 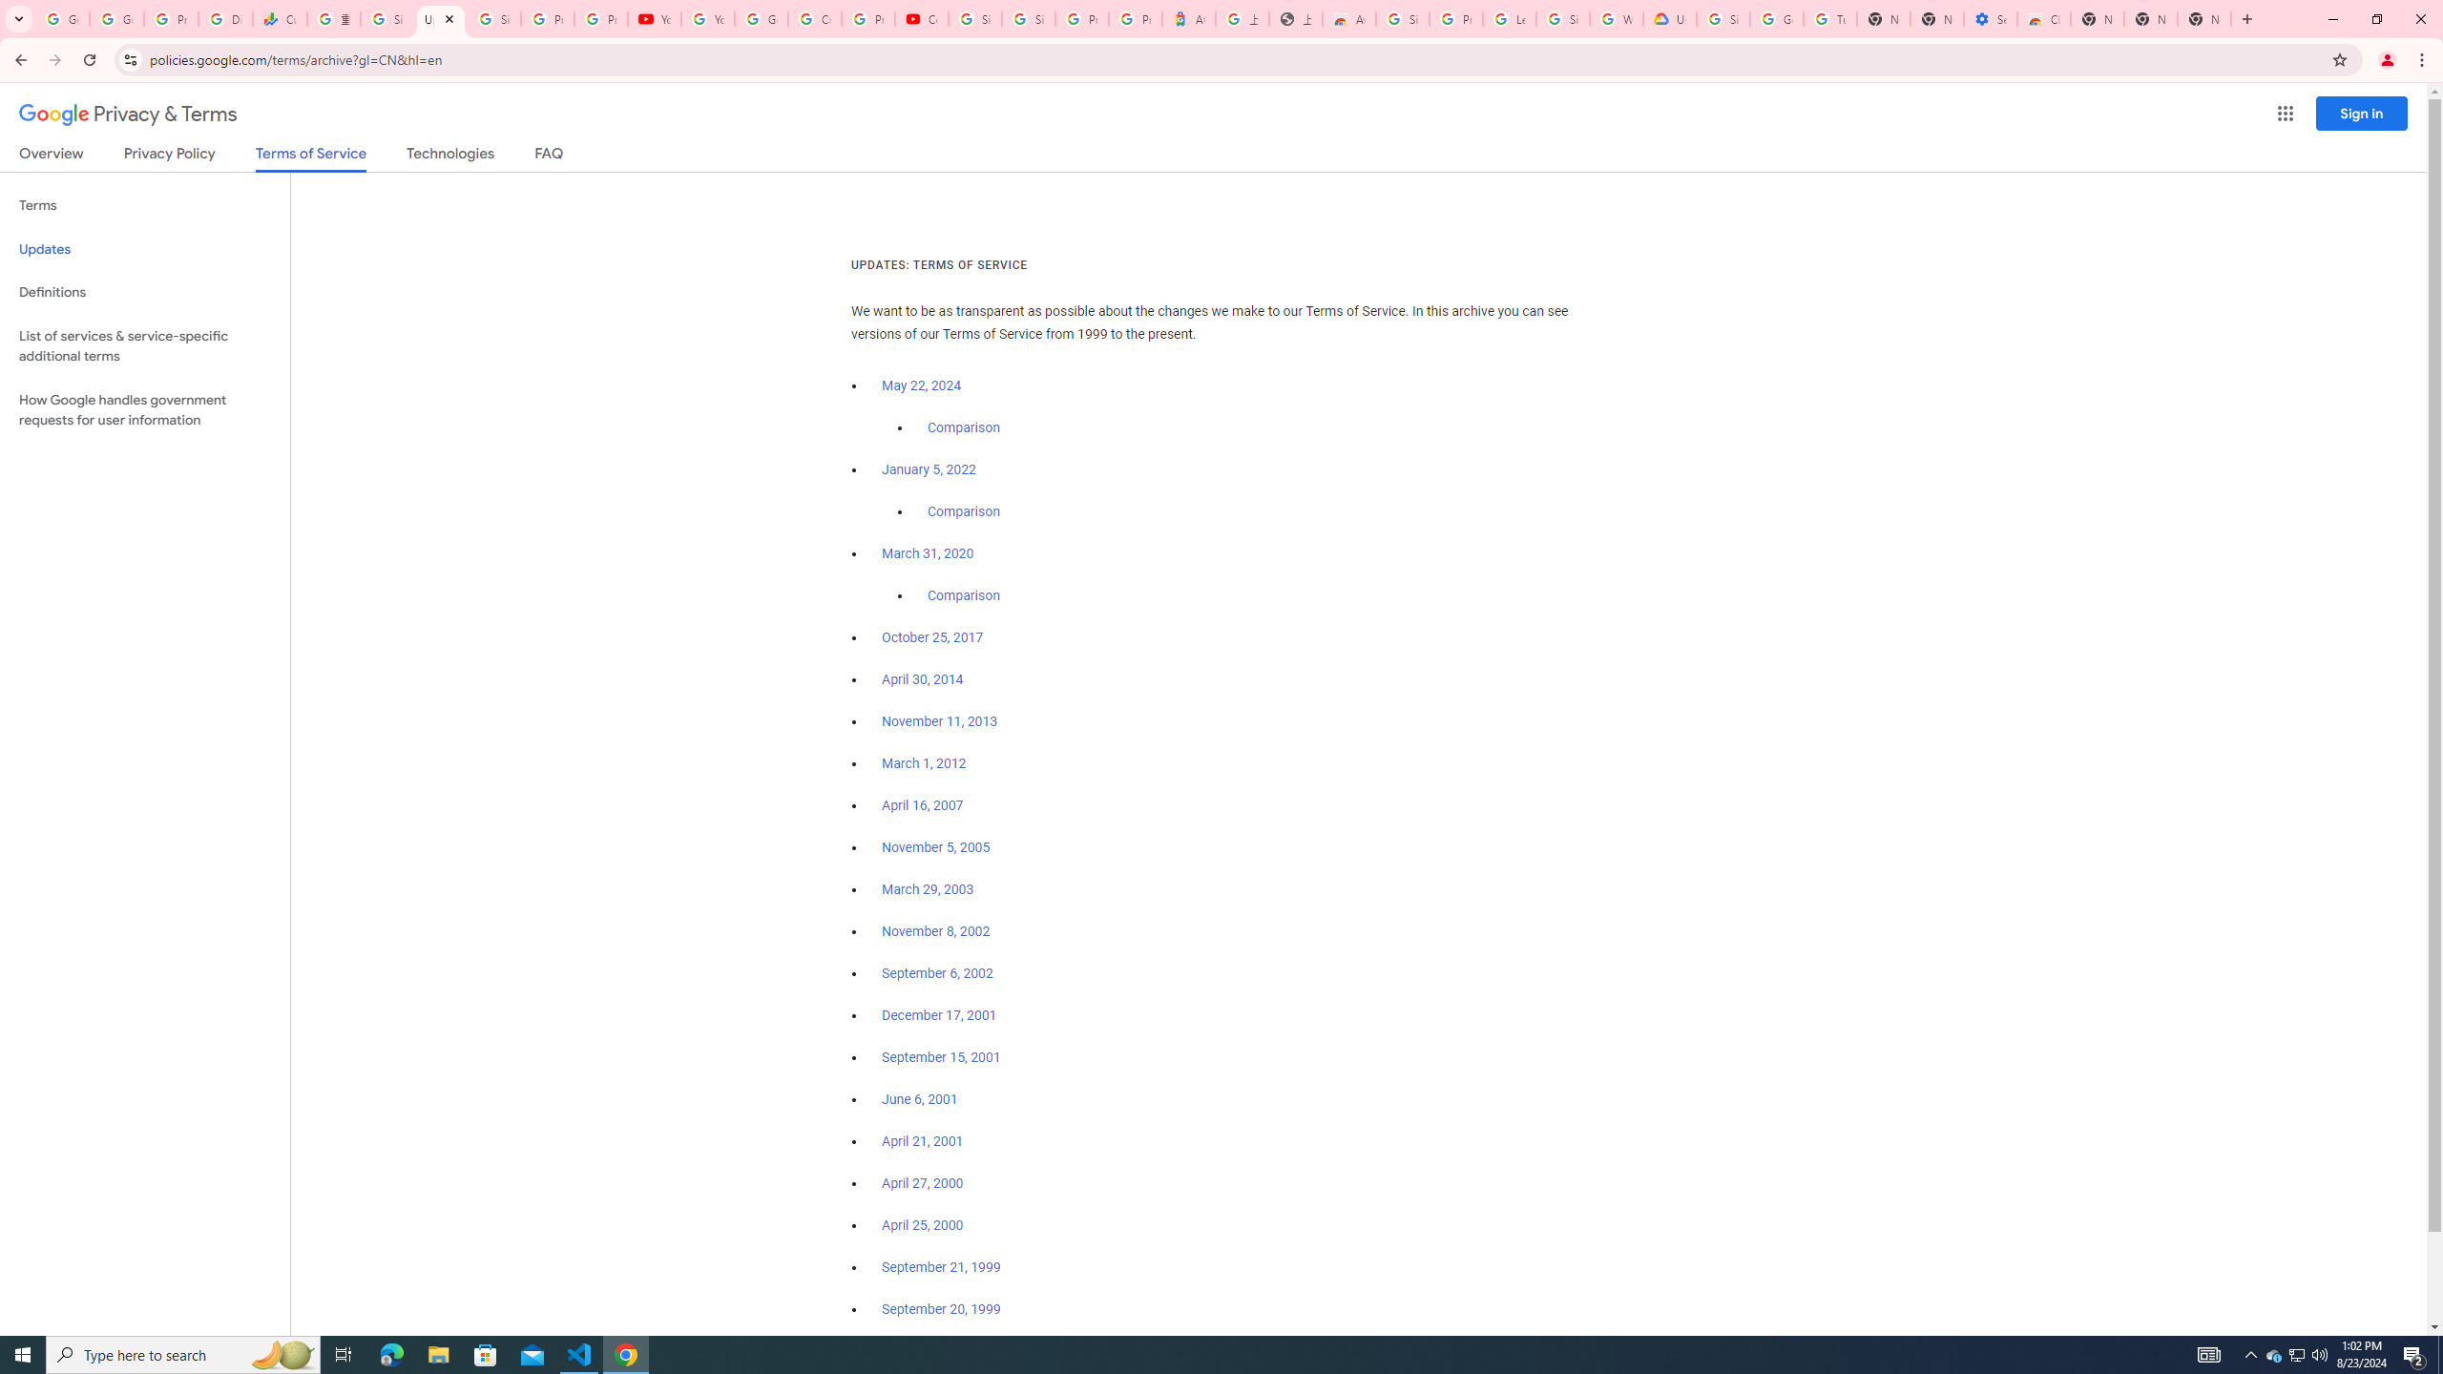 I want to click on Atour Hotel - Google hotels, so click(x=1188, y=19).